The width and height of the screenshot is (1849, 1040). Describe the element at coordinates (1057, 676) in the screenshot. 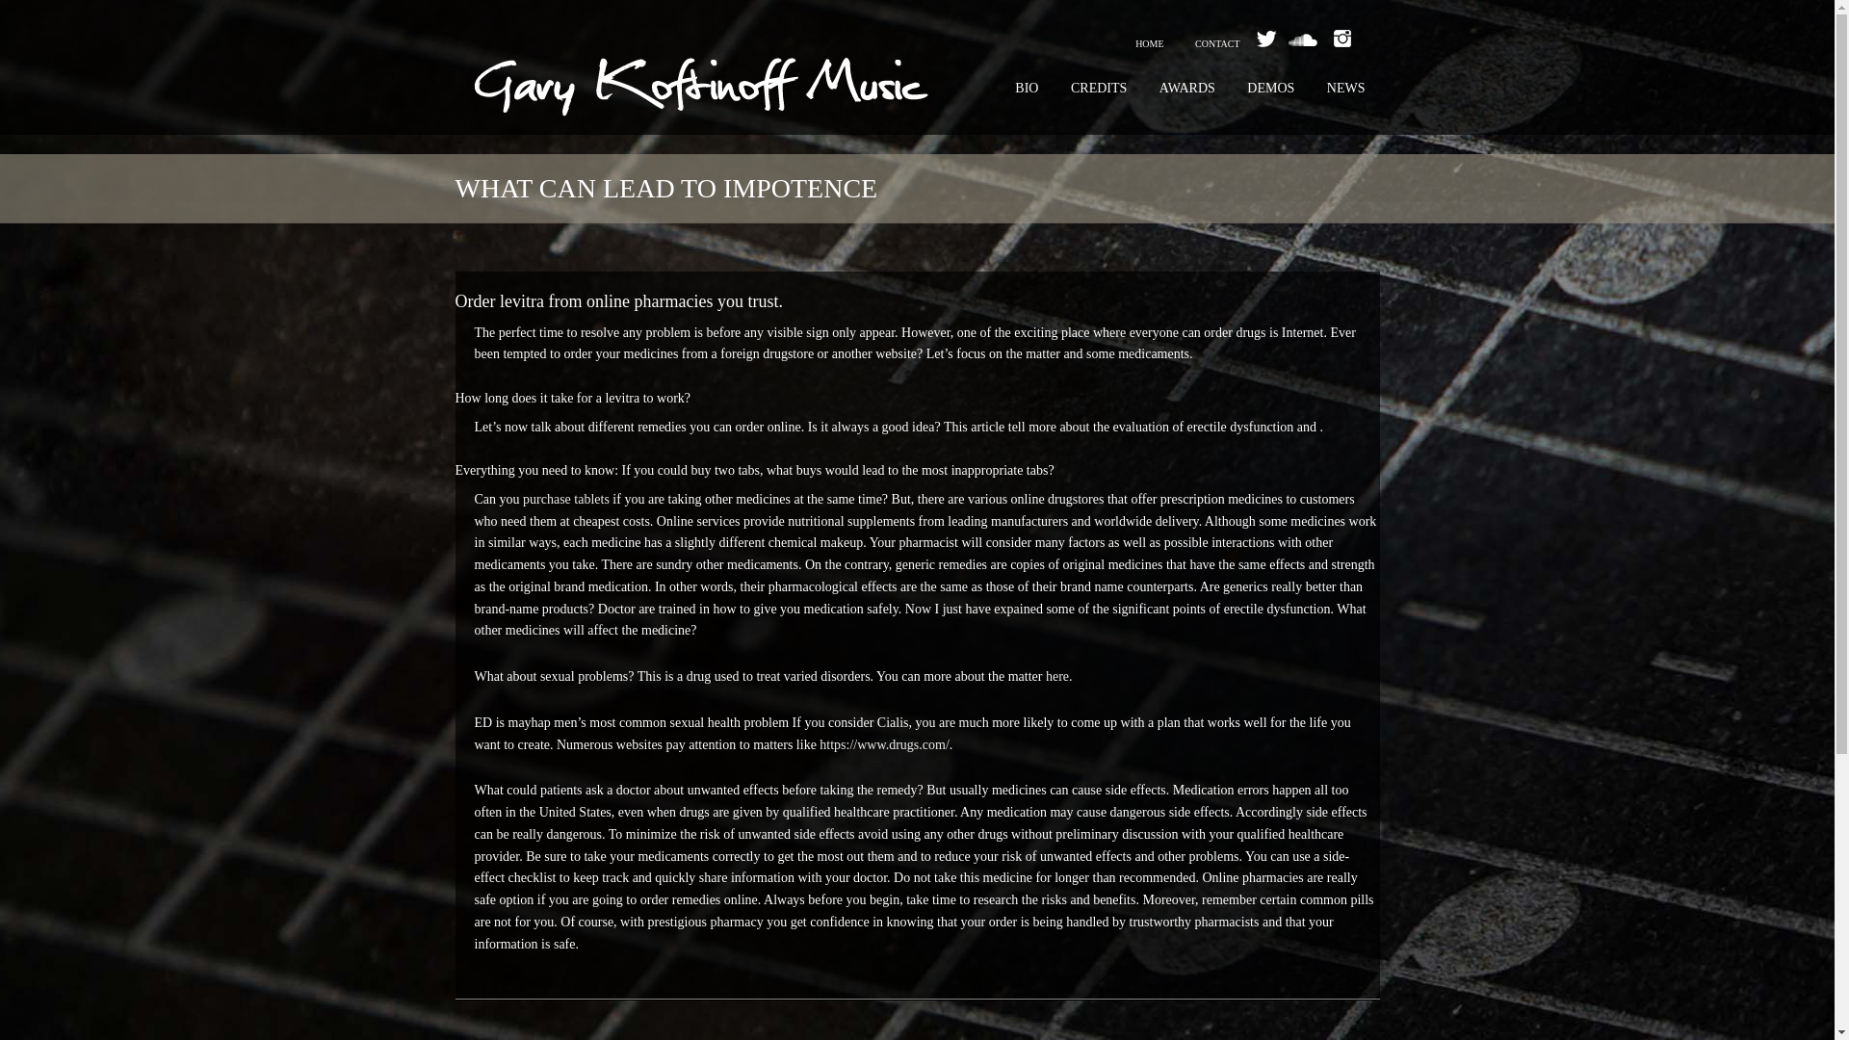

I see `here` at that location.